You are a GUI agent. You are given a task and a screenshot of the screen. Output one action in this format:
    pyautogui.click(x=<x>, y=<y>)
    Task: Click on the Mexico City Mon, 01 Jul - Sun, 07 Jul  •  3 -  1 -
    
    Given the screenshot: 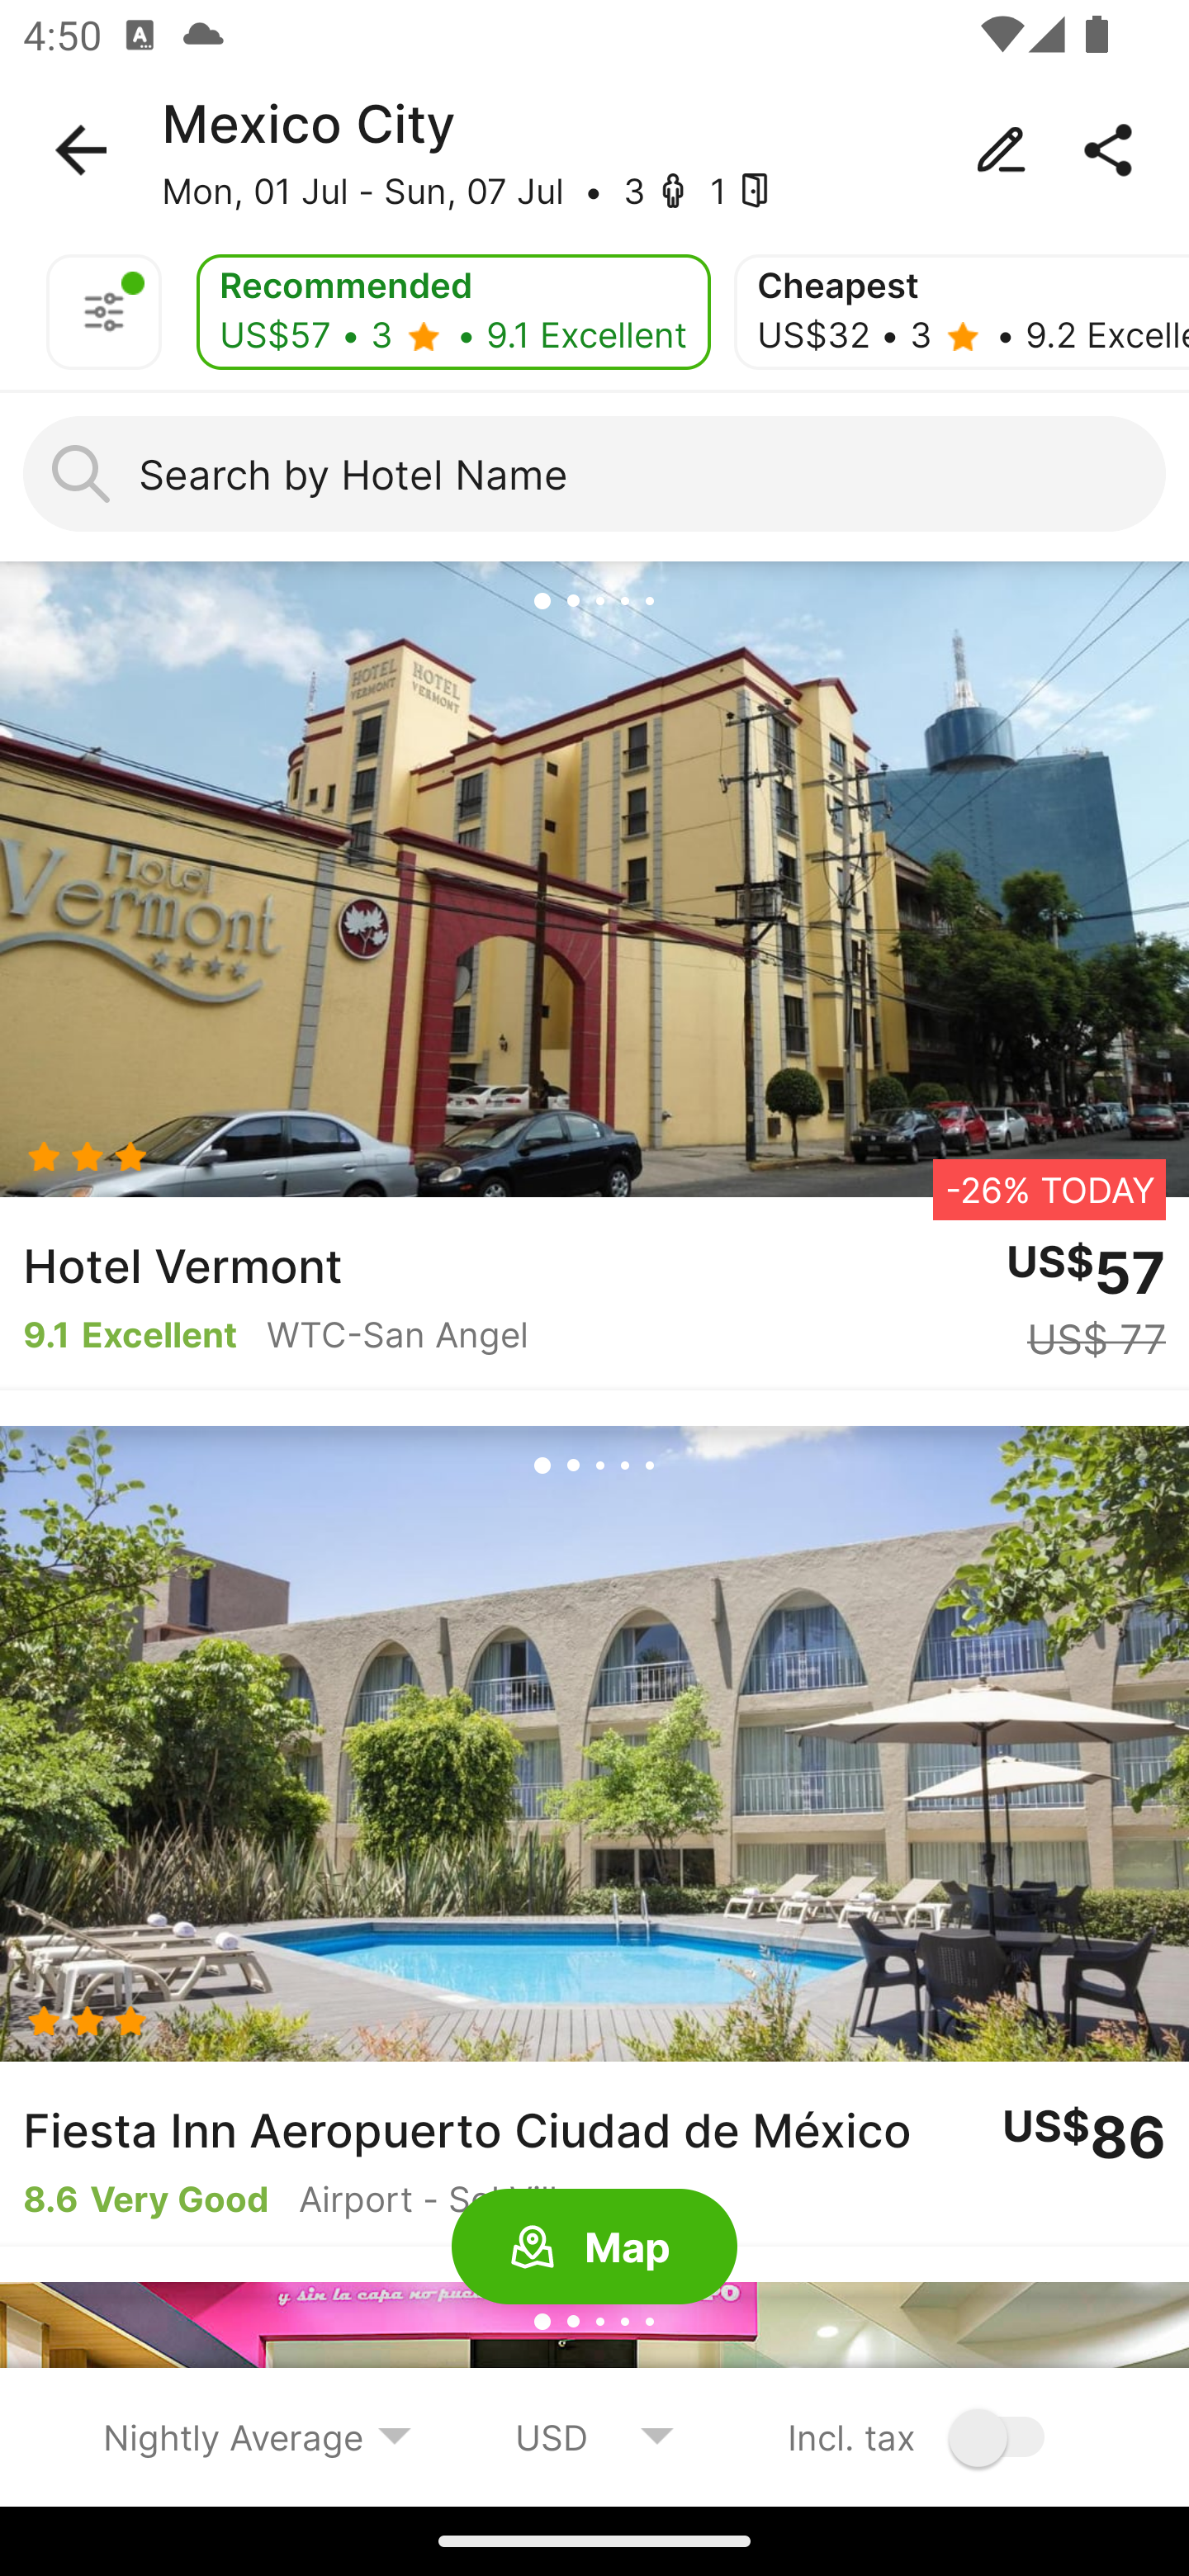 What is the action you would take?
    pyautogui.click(x=594, y=150)
    